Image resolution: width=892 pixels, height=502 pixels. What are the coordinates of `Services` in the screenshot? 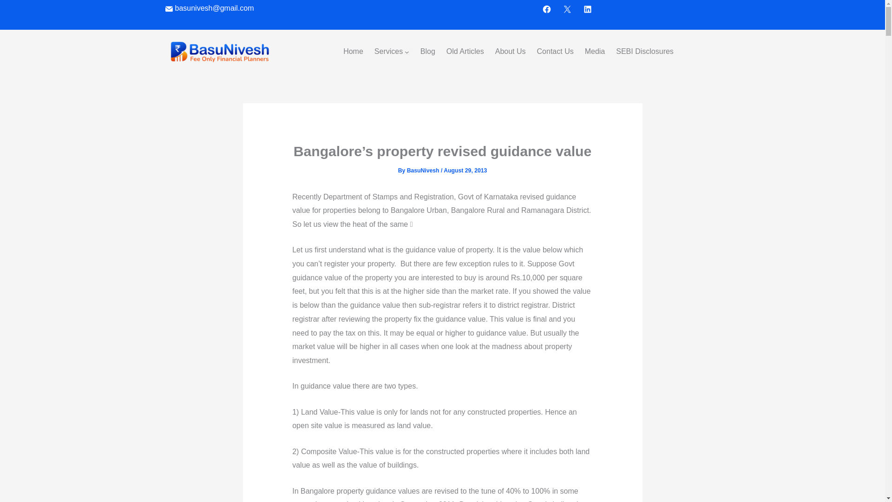 It's located at (388, 52).